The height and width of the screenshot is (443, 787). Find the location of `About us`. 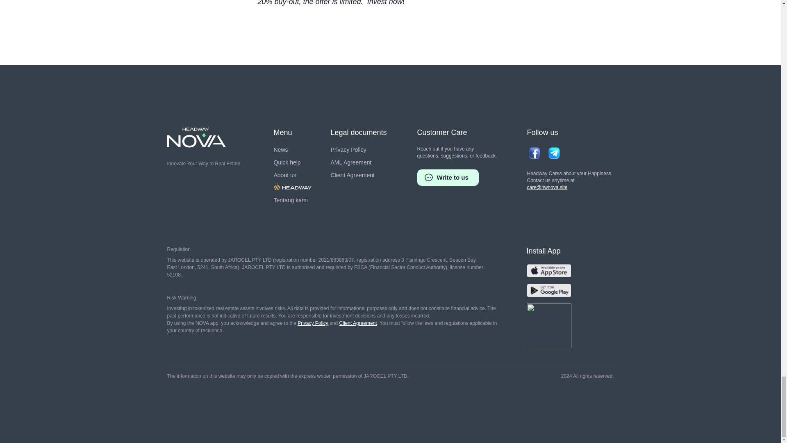

About us is located at coordinates (285, 175).